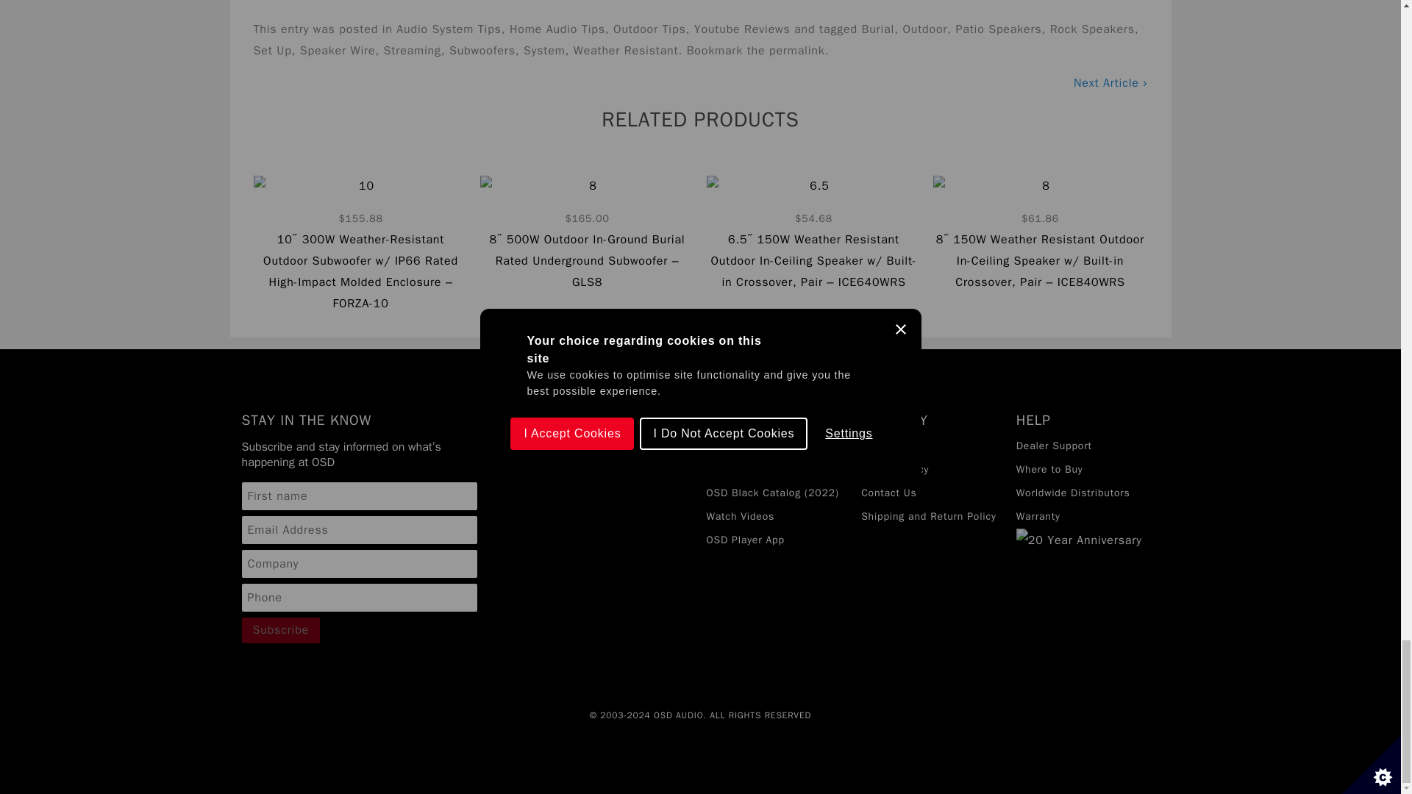  Describe the element at coordinates (281, 630) in the screenshot. I see `Subscribe` at that location.